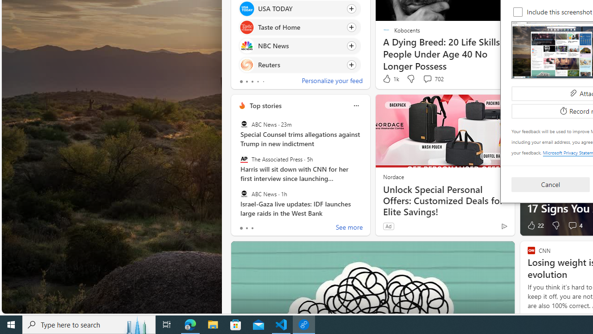 The height and width of the screenshot is (334, 593). I want to click on Cancel, so click(550, 184).